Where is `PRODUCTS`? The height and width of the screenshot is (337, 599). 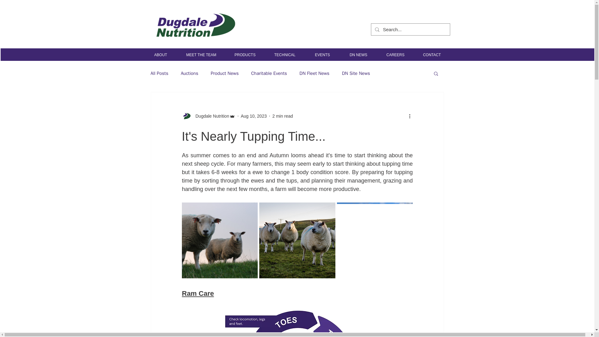
PRODUCTS is located at coordinates (245, 55).